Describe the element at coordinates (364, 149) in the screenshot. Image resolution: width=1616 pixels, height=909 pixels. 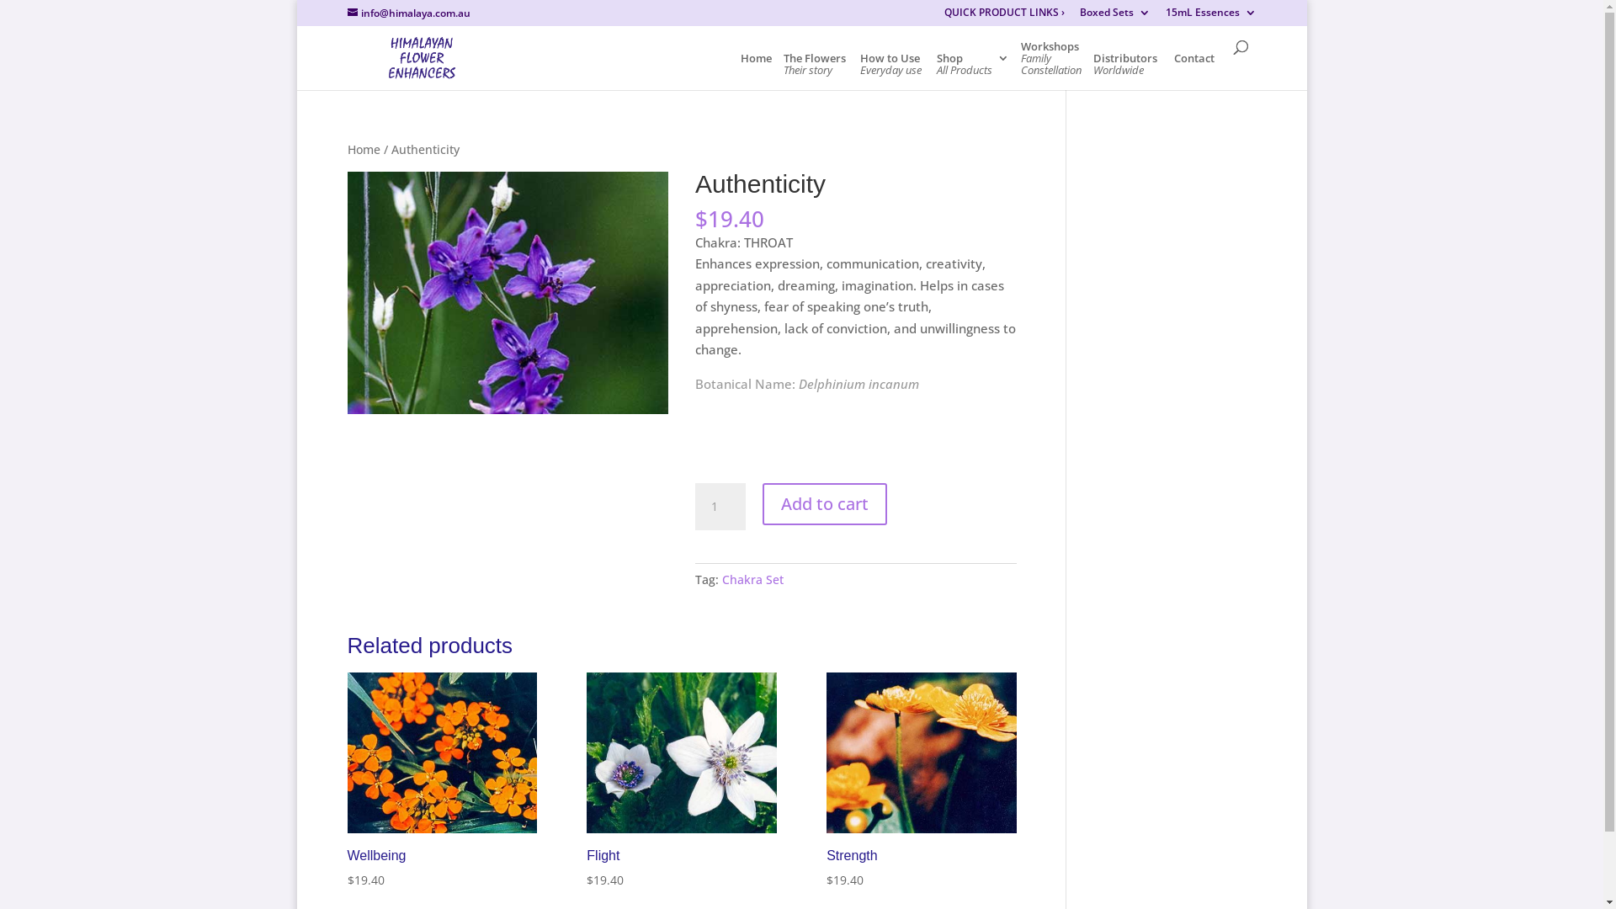
I see `Home` at that location.